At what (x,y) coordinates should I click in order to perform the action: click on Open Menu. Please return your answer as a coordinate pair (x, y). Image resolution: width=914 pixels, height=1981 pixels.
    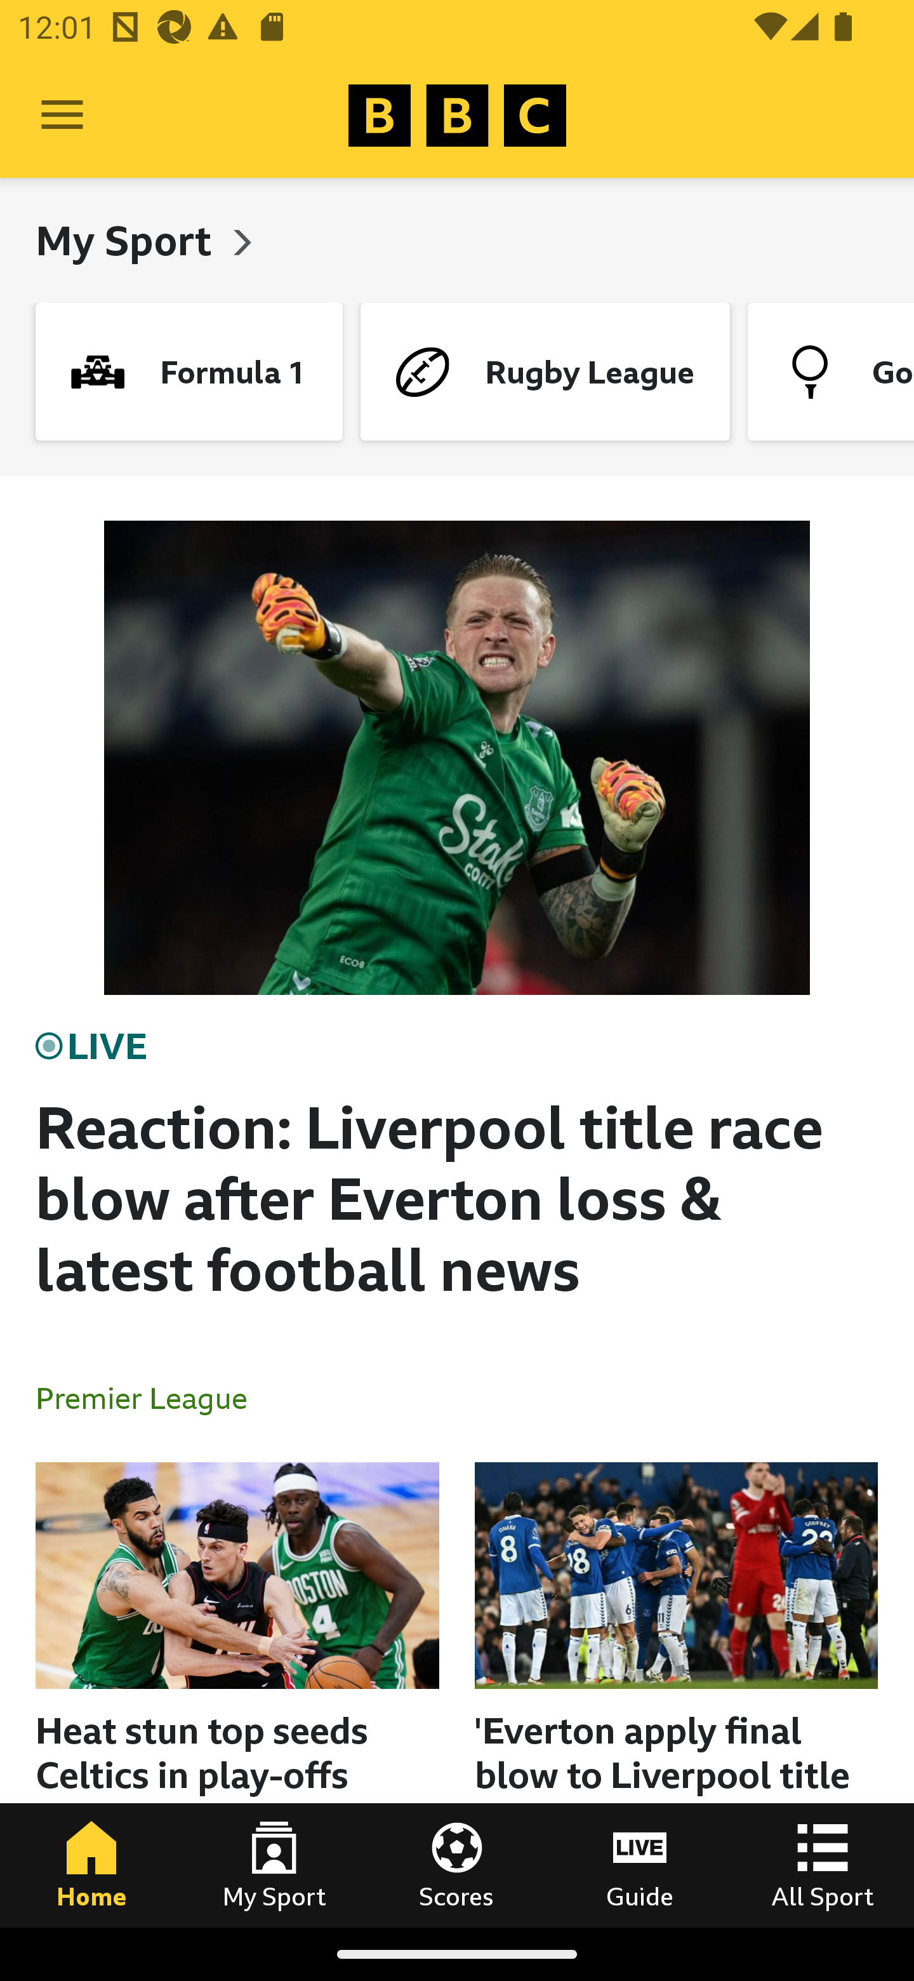
    Looking at the image, I should click on (62, 116).